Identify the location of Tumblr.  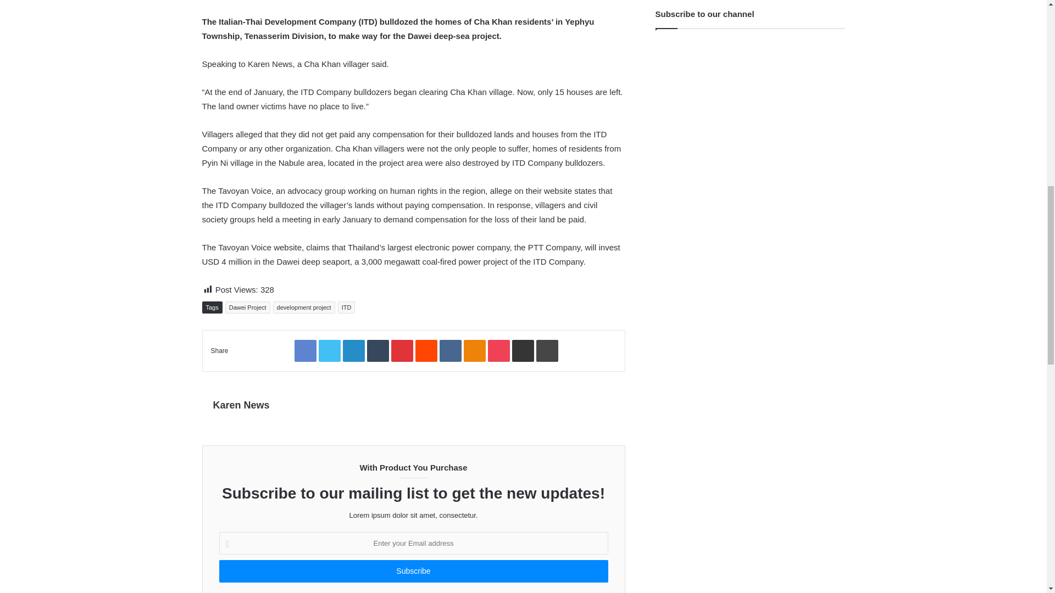
(378, 350).